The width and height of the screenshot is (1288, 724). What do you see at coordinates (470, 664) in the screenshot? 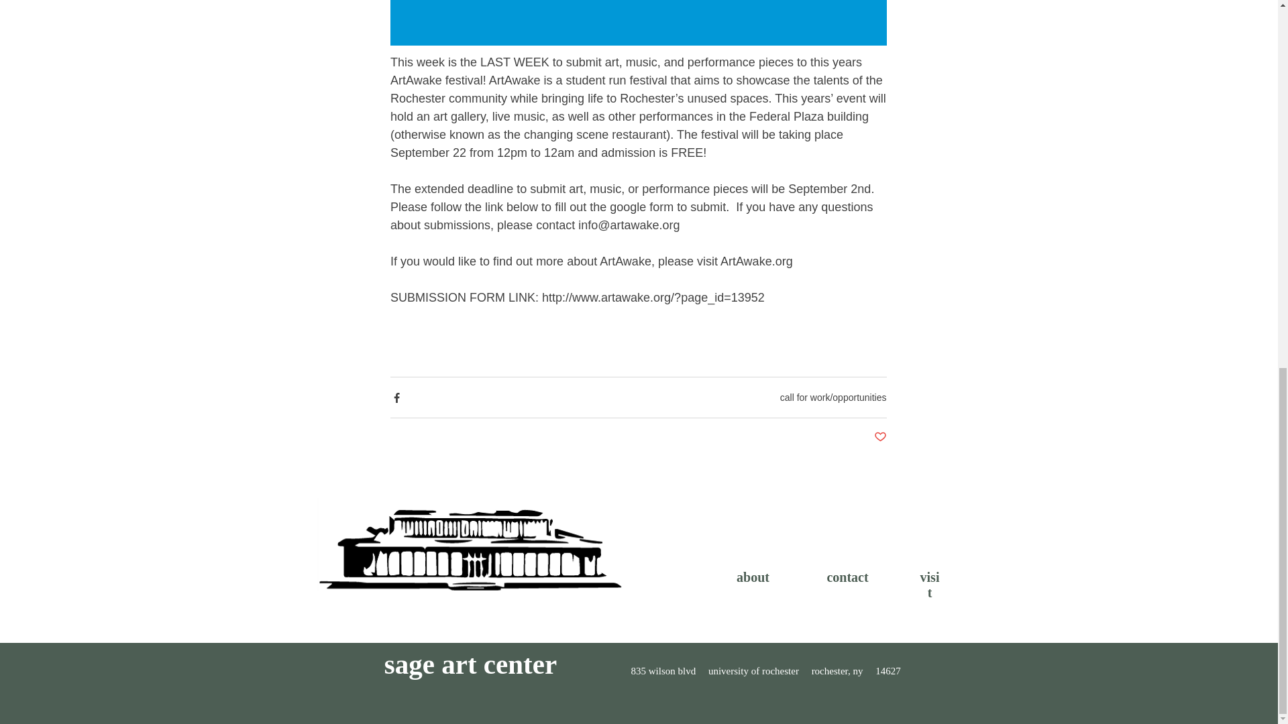
I see `sage art center` at bounding box center [470, 664].